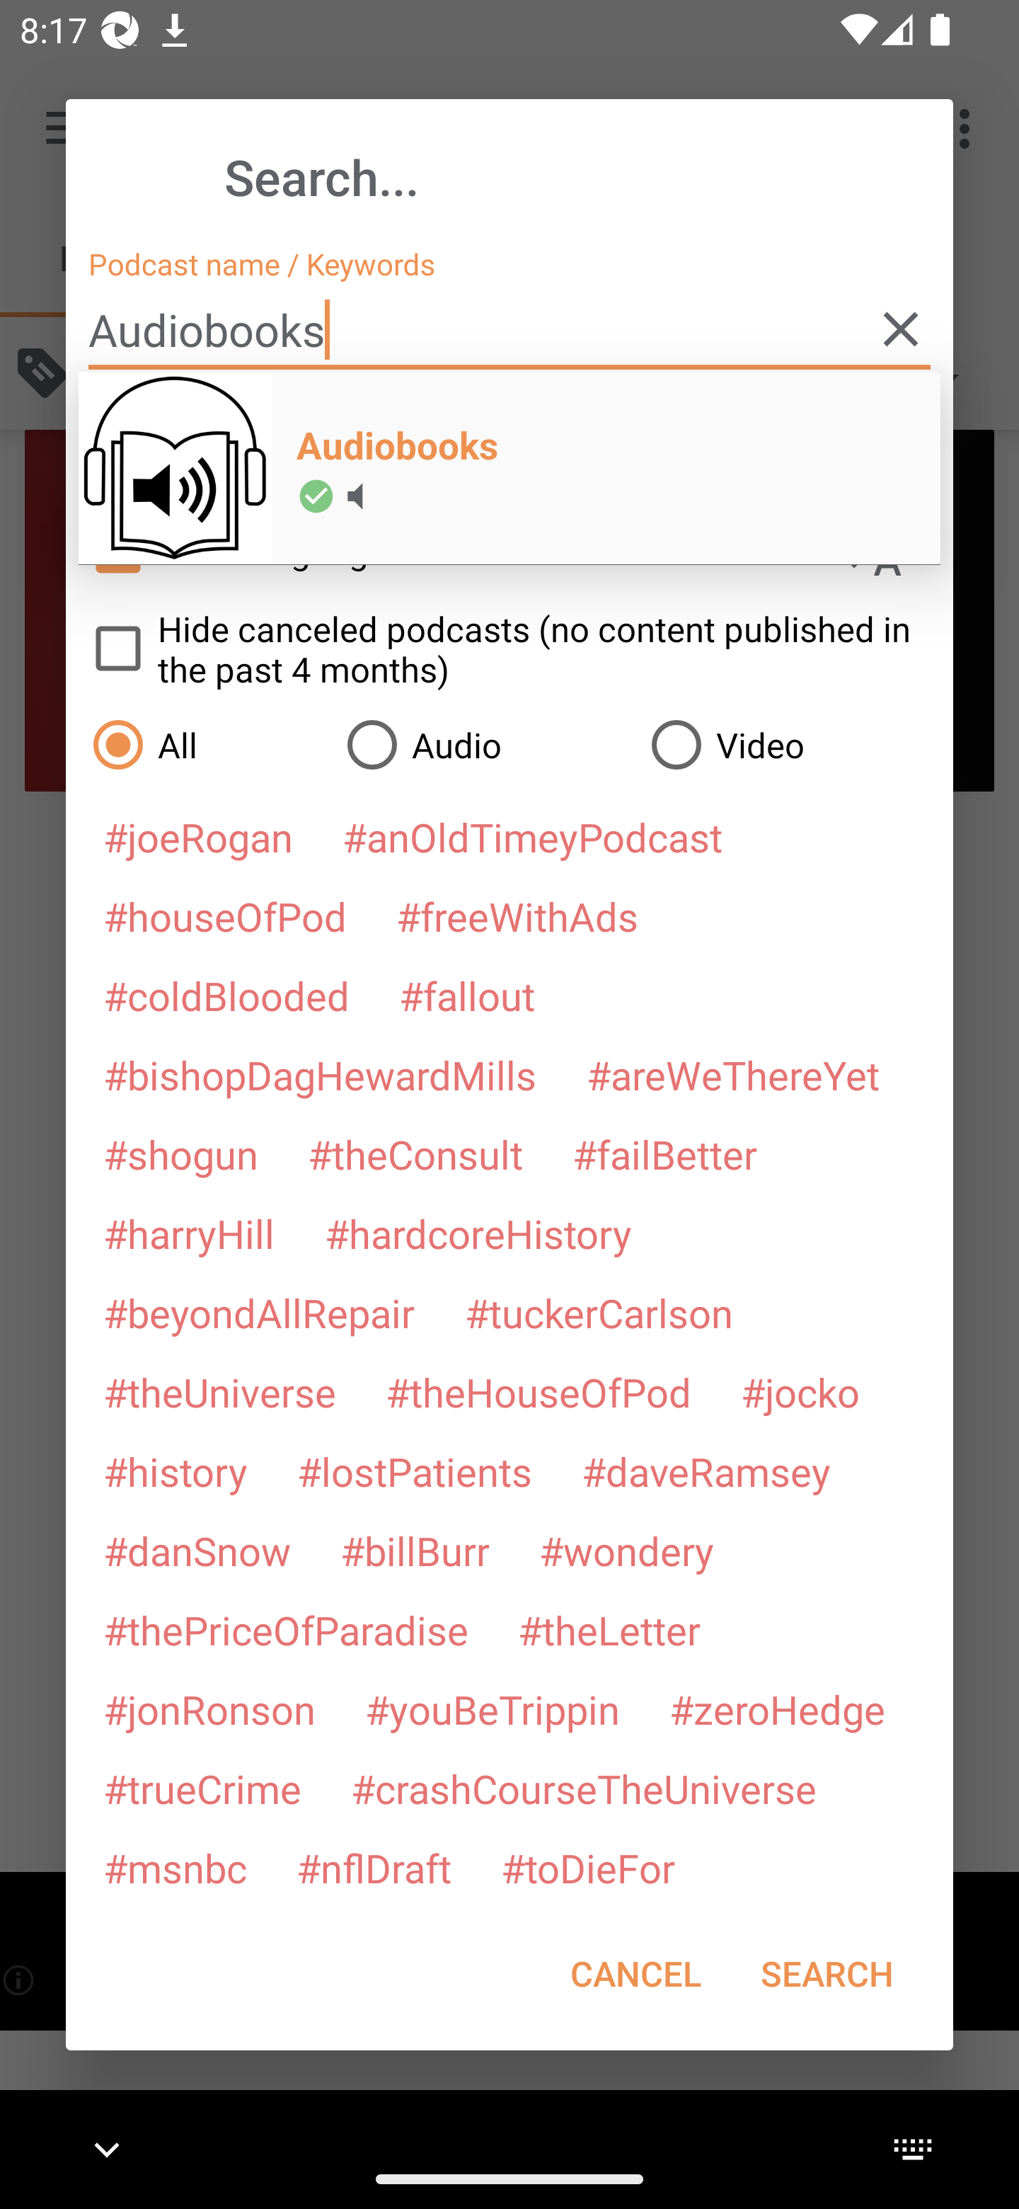 Image resolution: width=1019 pixels, height=2209 pixels. What do you see at coordinates (827, 1973) in the screenshot?
I see `SEARCH` at bounding box center [827, 1973].